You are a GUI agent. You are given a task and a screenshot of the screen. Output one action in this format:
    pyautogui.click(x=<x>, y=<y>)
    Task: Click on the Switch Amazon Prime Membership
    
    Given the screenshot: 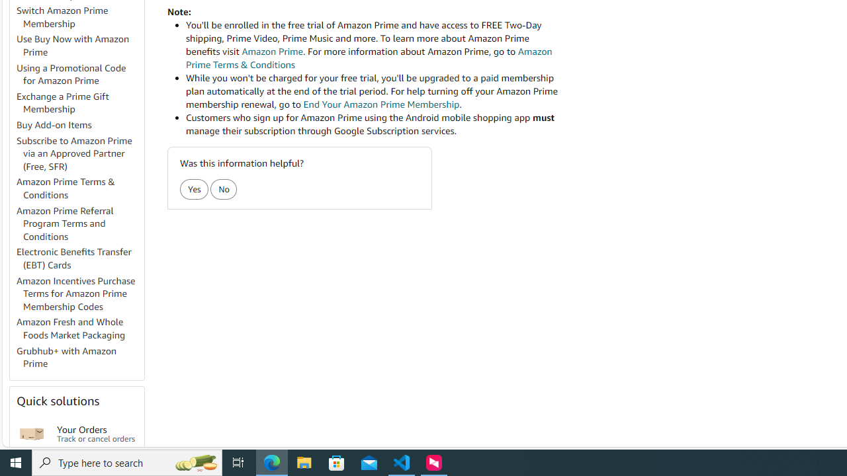 What is the action you would take?
    pyautogui.click(x=62, y=17)
    